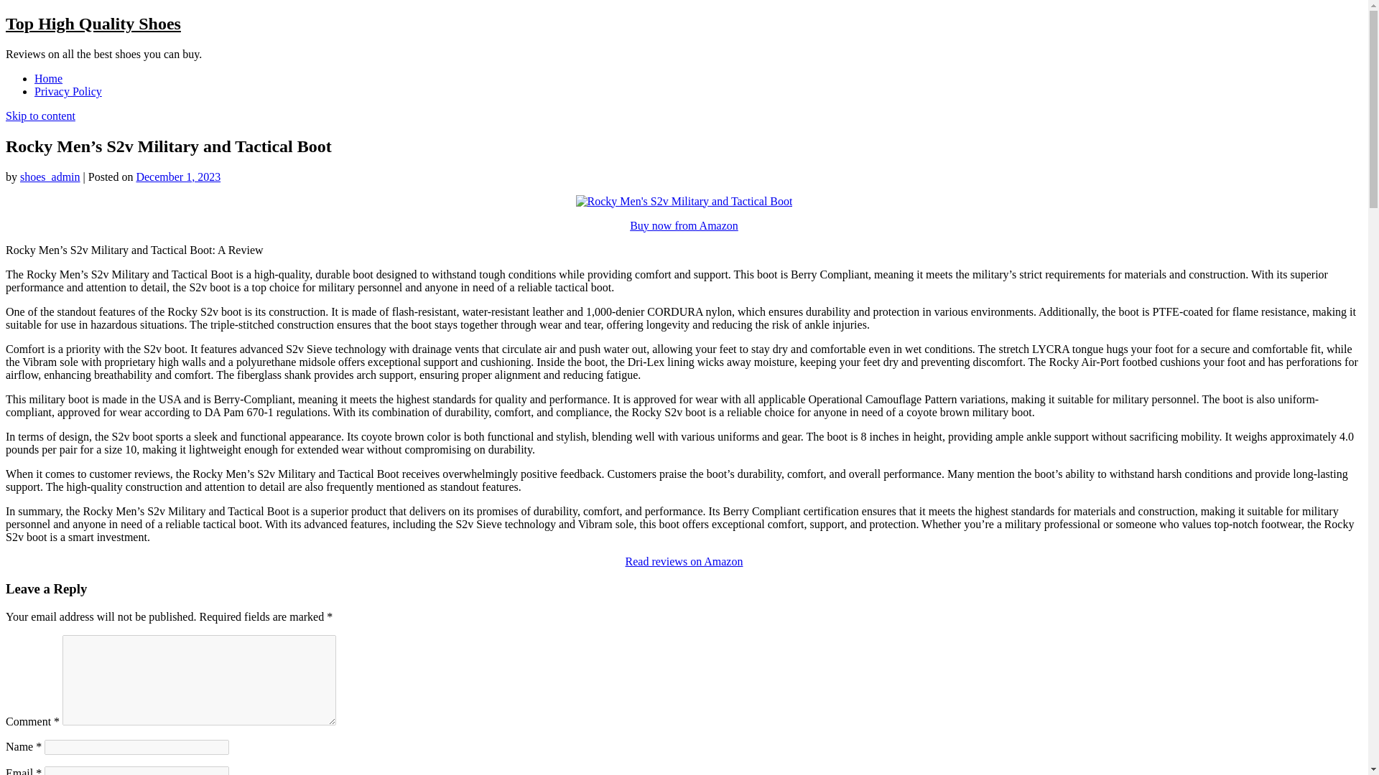 The width and height of the screenshot is (1379, 775). Describe the element at coordinates (178, 177) in the screenshot. I see `December 1, 2023` at that location.